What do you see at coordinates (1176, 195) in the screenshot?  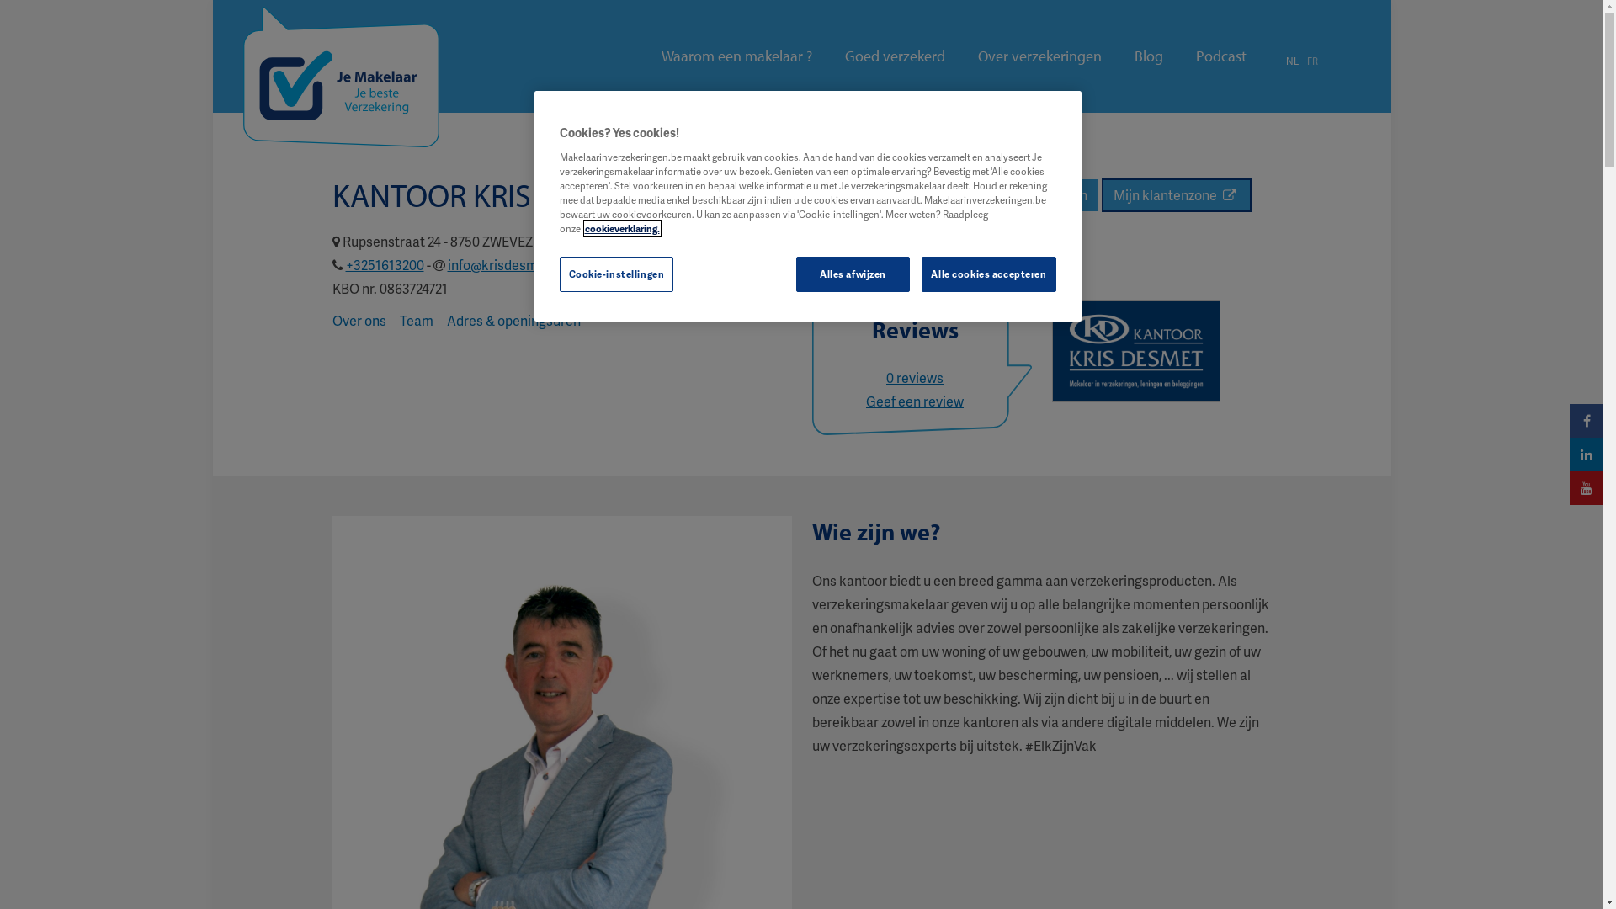 I see `Mijn klantenzone` at bounding box center [1176, 195].